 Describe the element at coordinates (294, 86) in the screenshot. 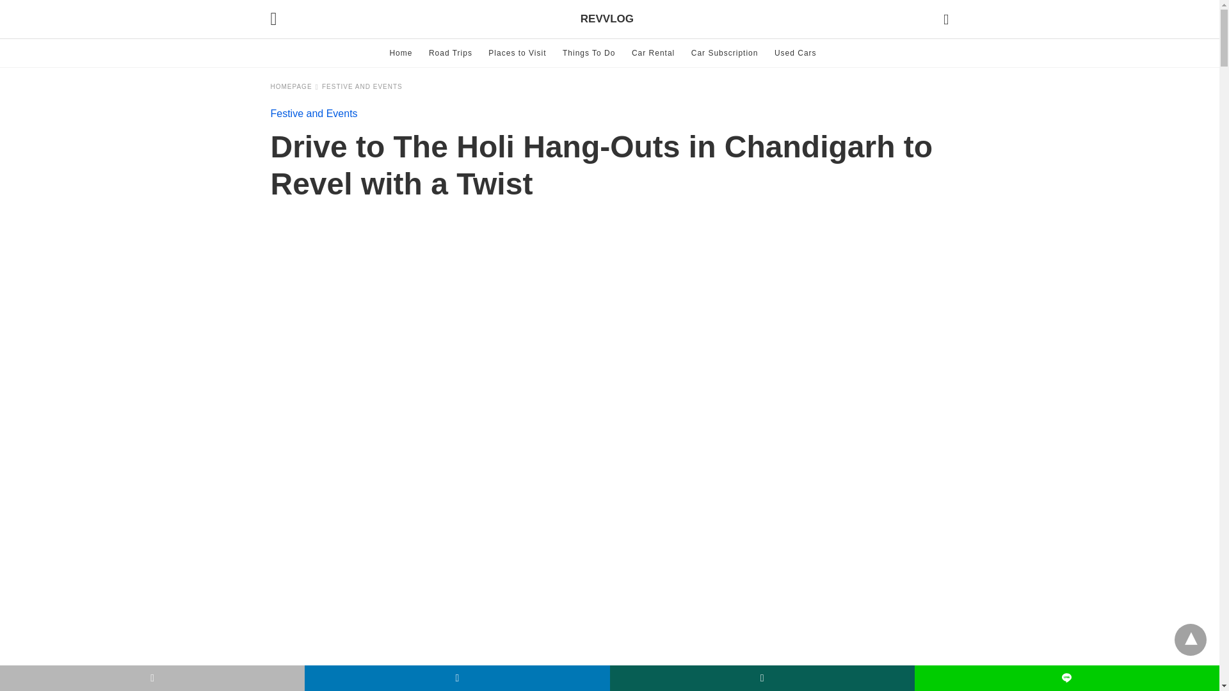

I see `HOMEPAGE` at that location.